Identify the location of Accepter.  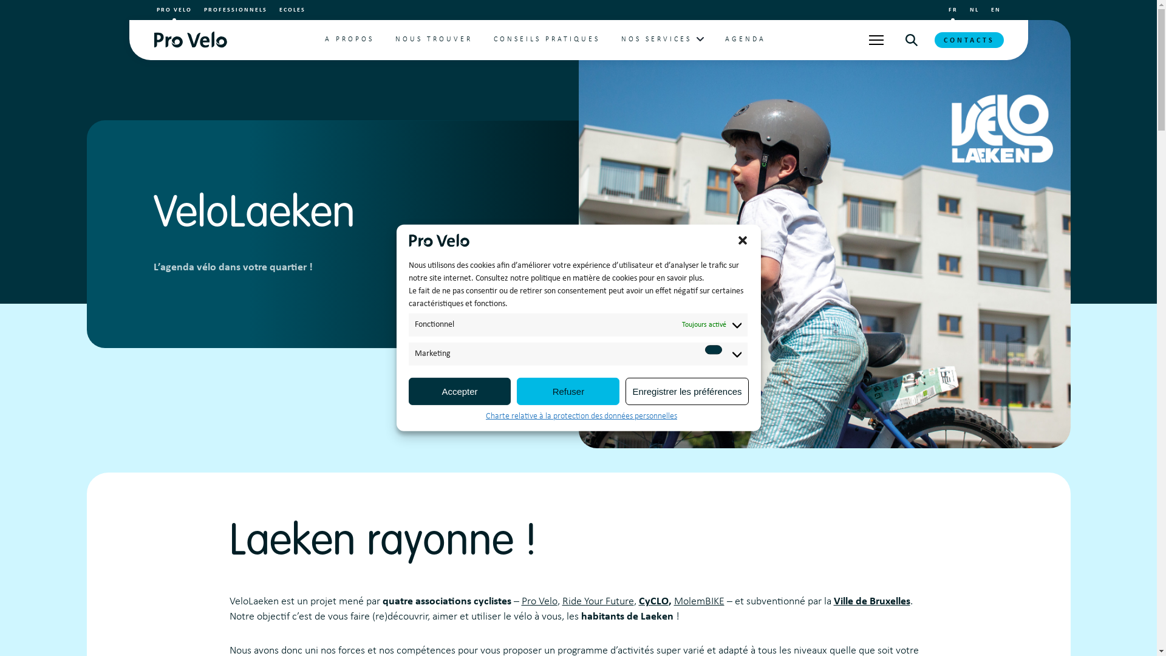
(459, 391).